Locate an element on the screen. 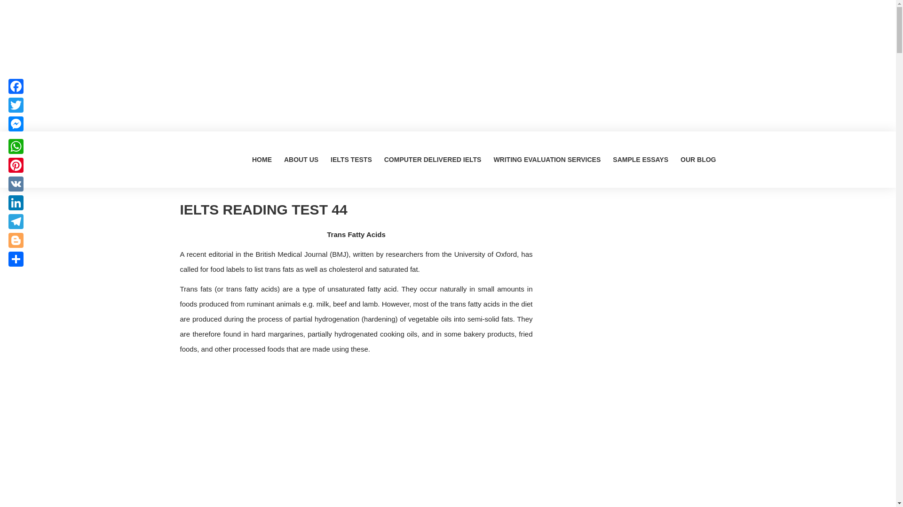  COMPUTER DELIVERED IELTS is located at coordinates (433, 159).